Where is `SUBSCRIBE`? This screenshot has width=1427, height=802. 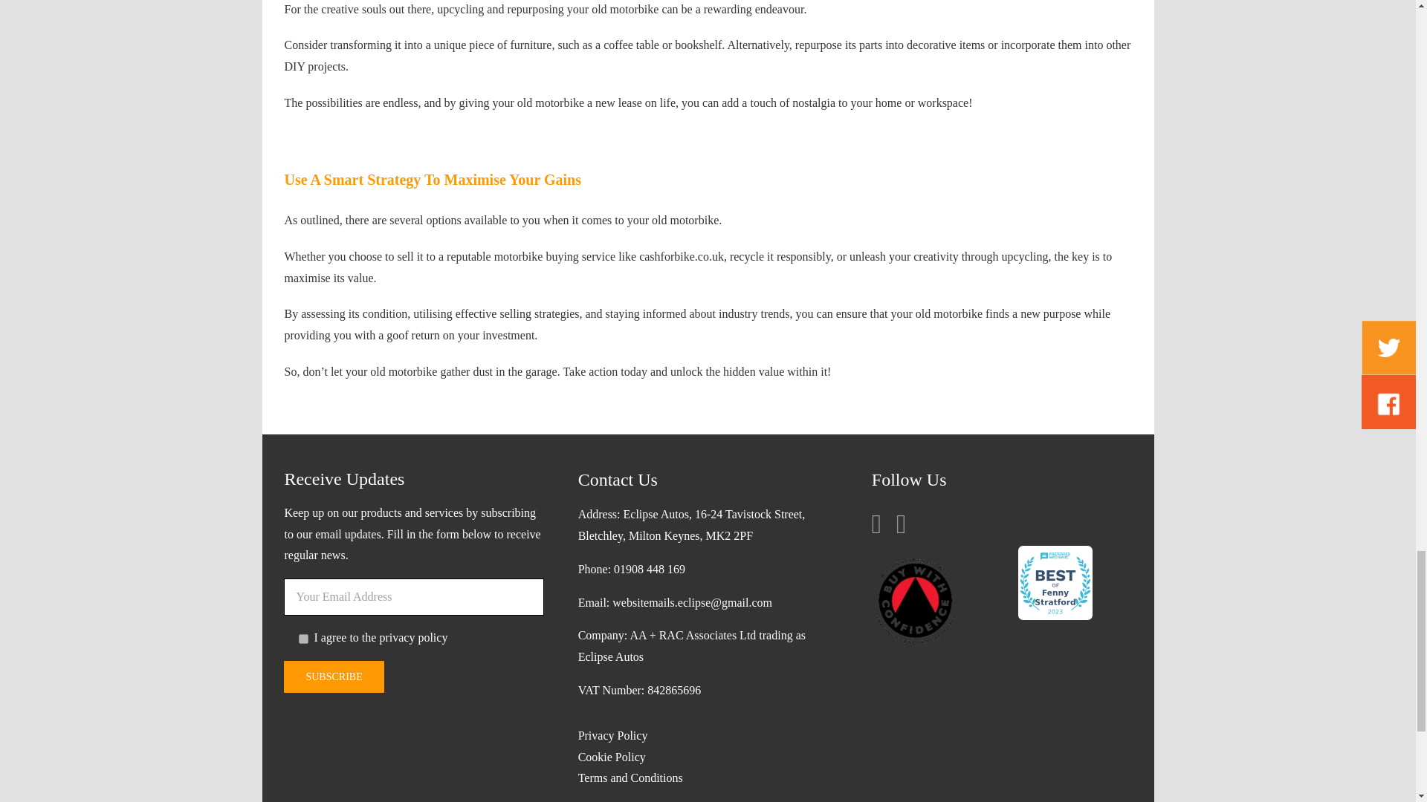
SUBSCRIBE is located at coordinates (334, 677).